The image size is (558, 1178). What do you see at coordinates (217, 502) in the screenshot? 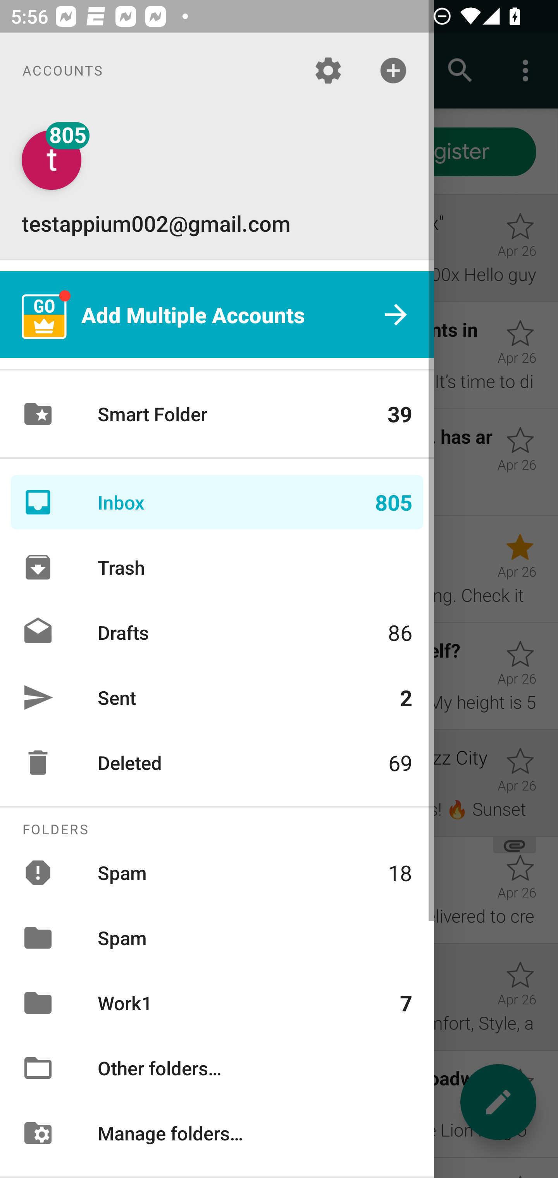
I see `Inbox 805` at bounding box center [217, 502].